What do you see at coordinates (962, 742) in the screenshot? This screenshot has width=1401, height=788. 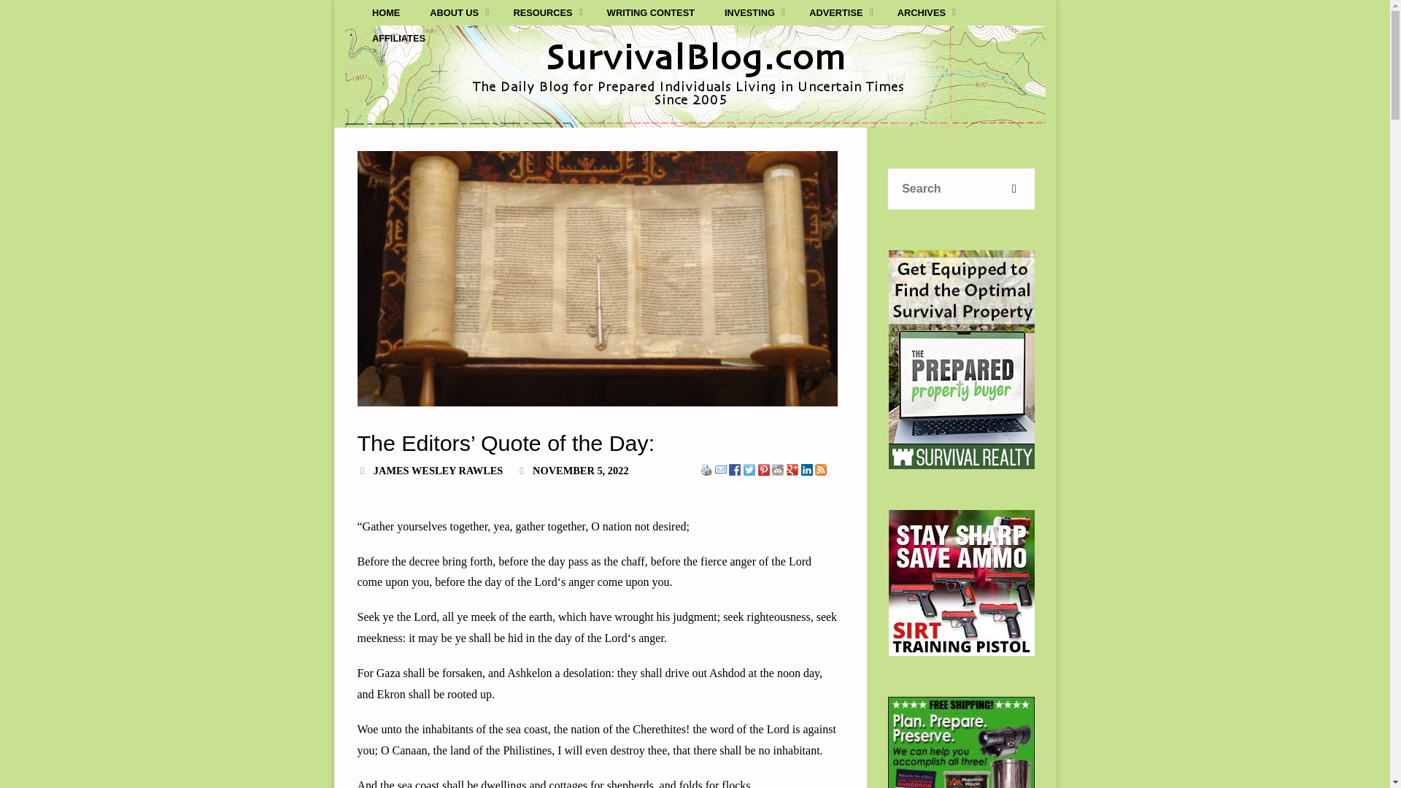 I see `Ready Made Resources` at bounding box center [962, 742].